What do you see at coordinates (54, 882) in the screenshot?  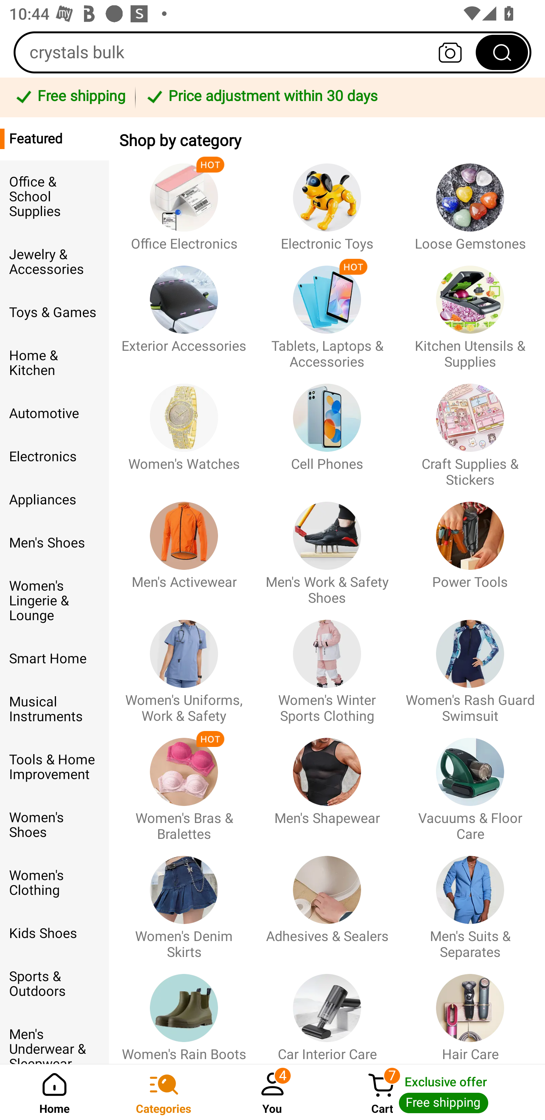 I see `Women's Clothing` at bounding box center [54, 882].